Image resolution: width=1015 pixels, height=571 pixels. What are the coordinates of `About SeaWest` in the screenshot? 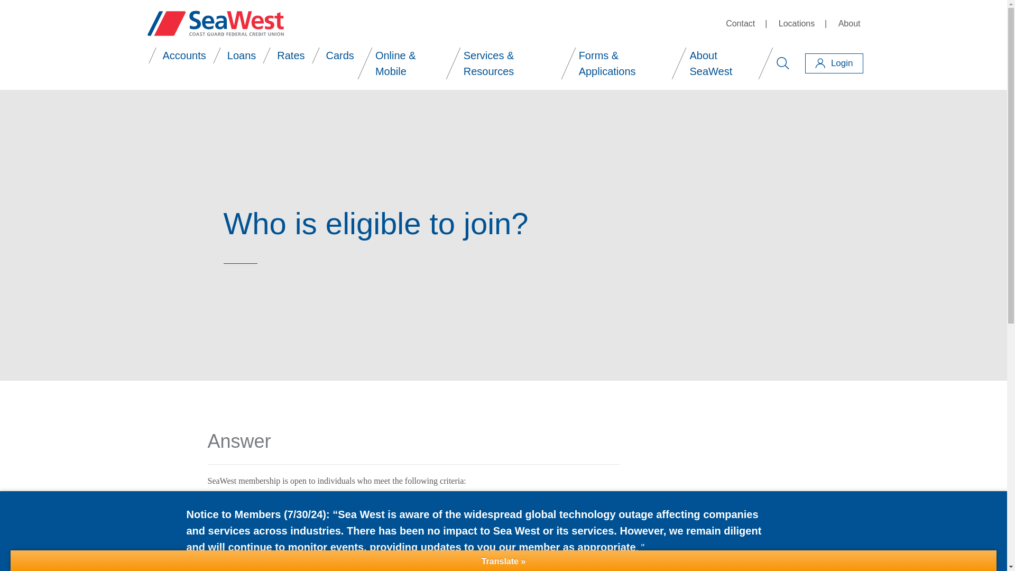 It's located at (722, 63).